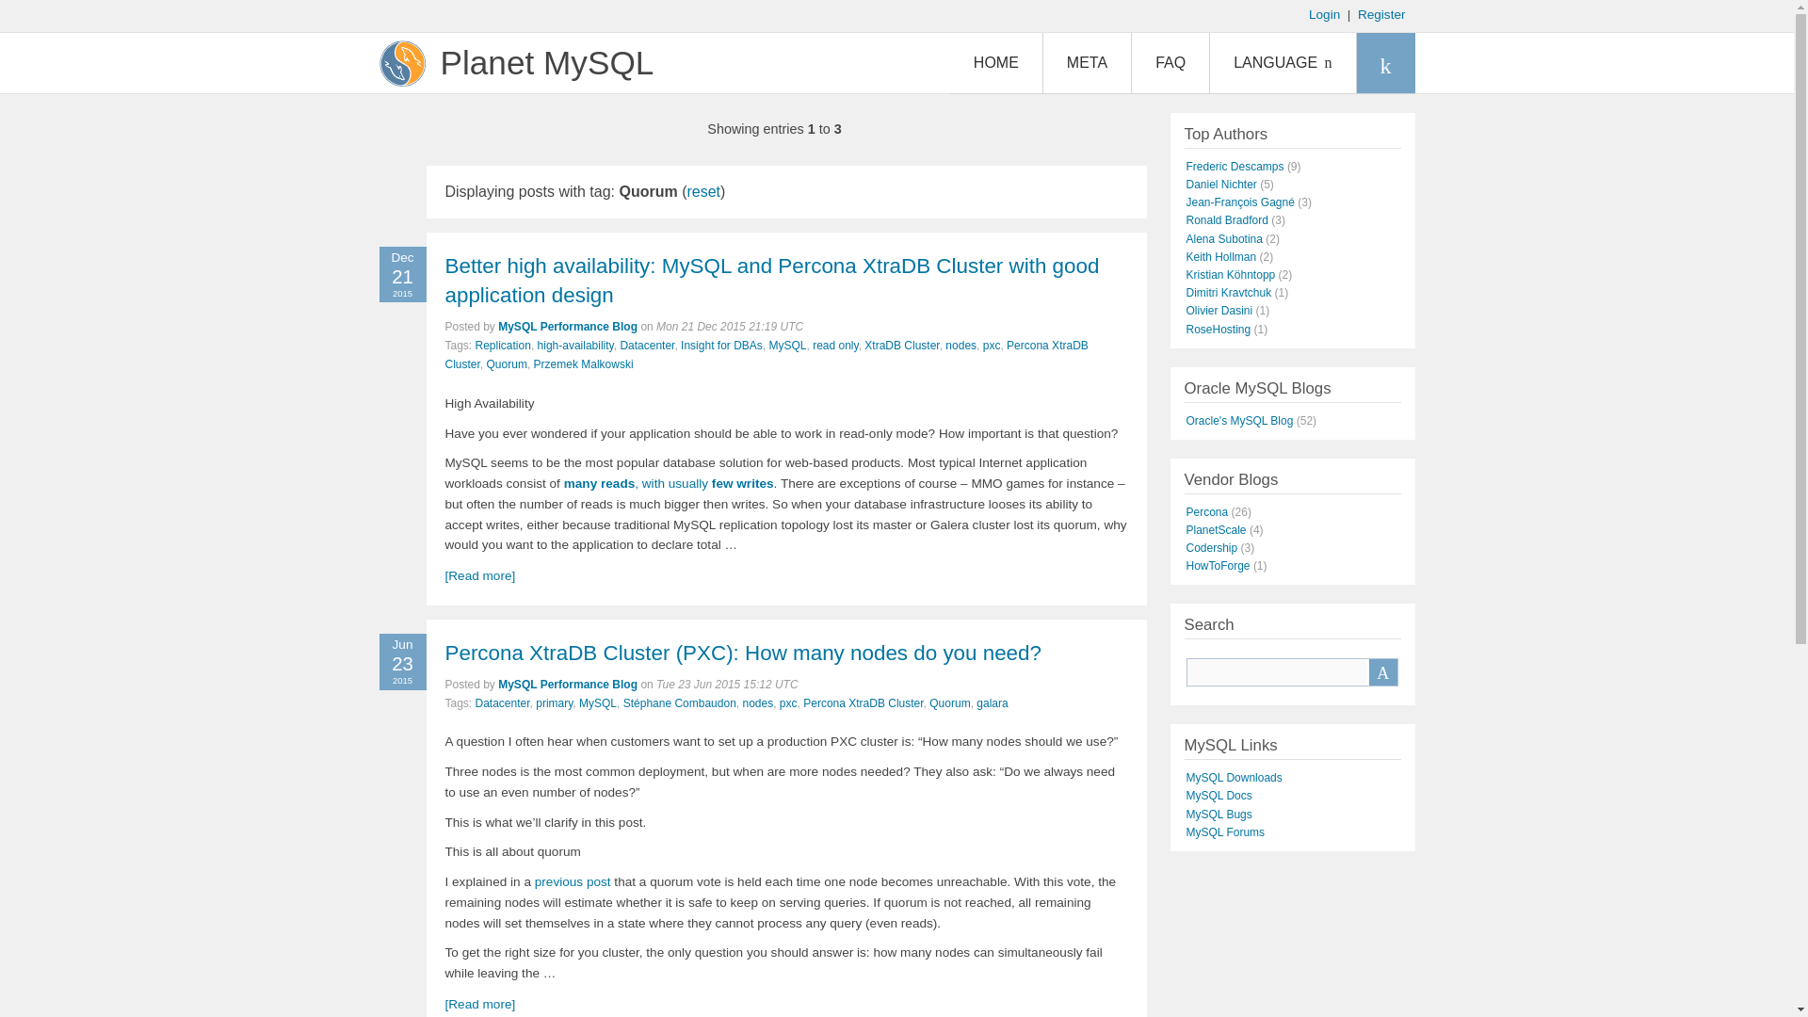 This screenshot has height=1017, width=1808. I want to click on nodes, so click(960, 345).